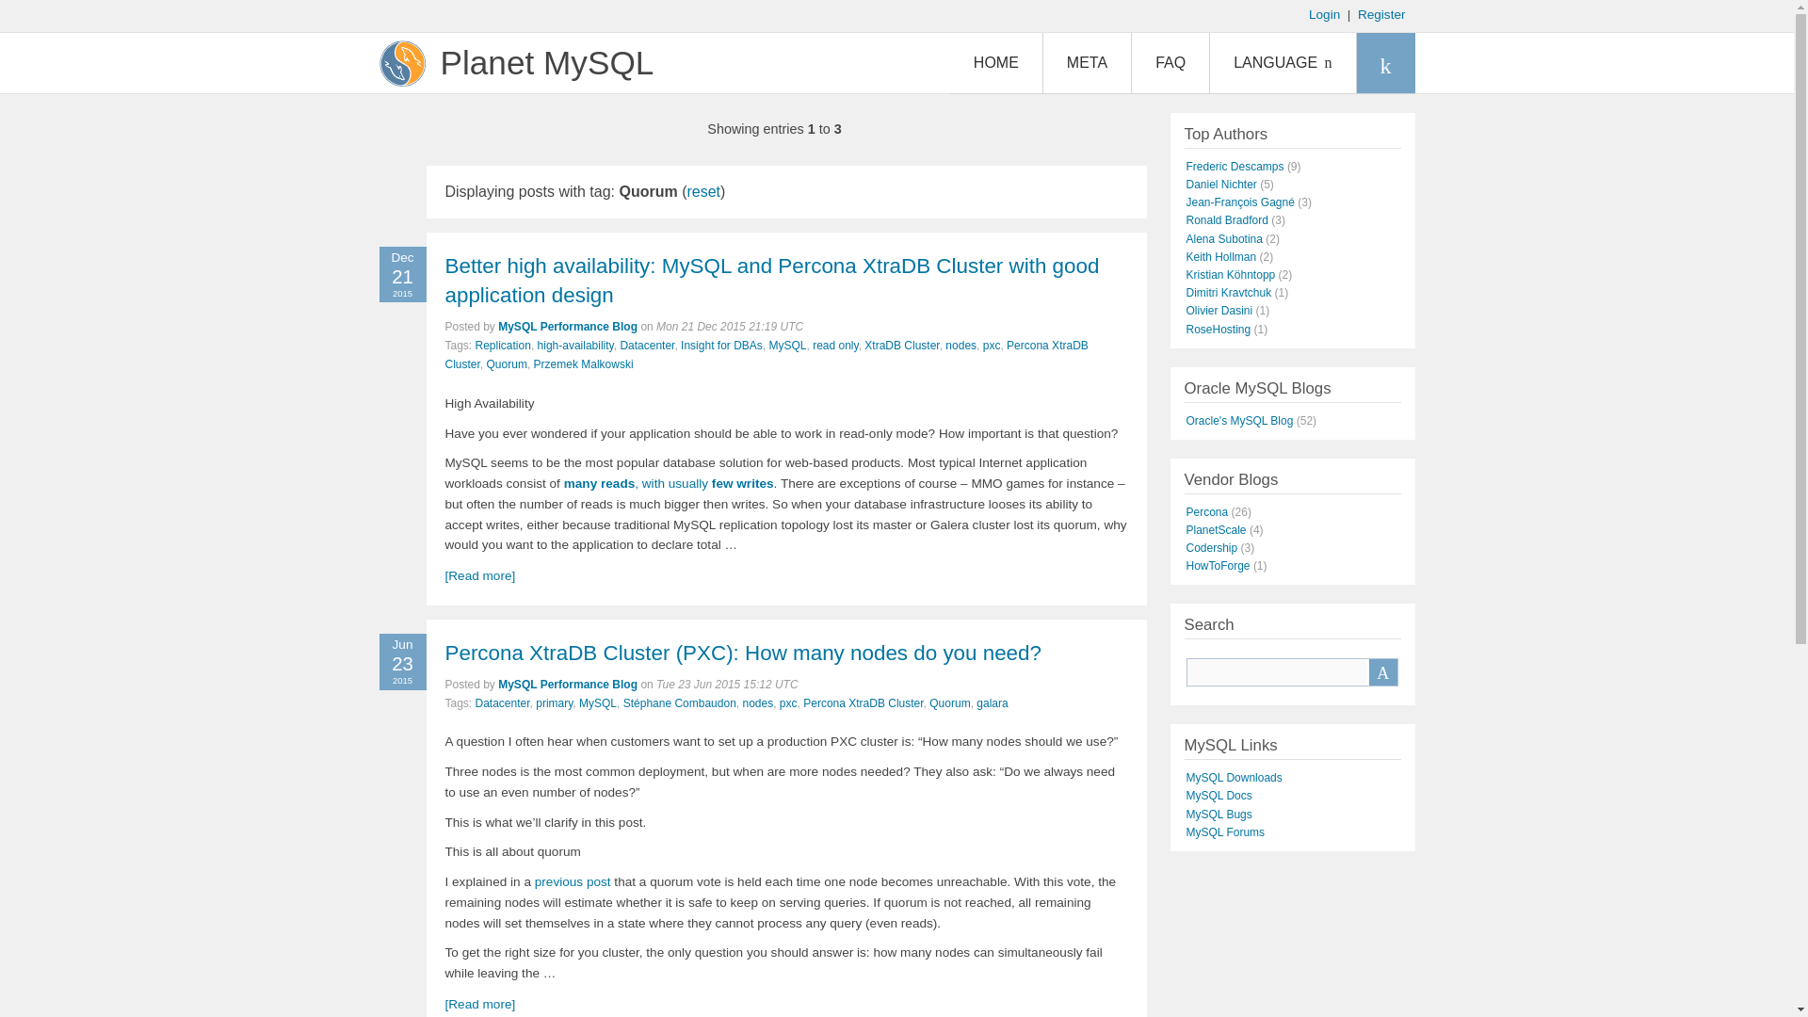 This screenshot has height=1017, width=1808. I want to click on nodes, so click(960, 345).